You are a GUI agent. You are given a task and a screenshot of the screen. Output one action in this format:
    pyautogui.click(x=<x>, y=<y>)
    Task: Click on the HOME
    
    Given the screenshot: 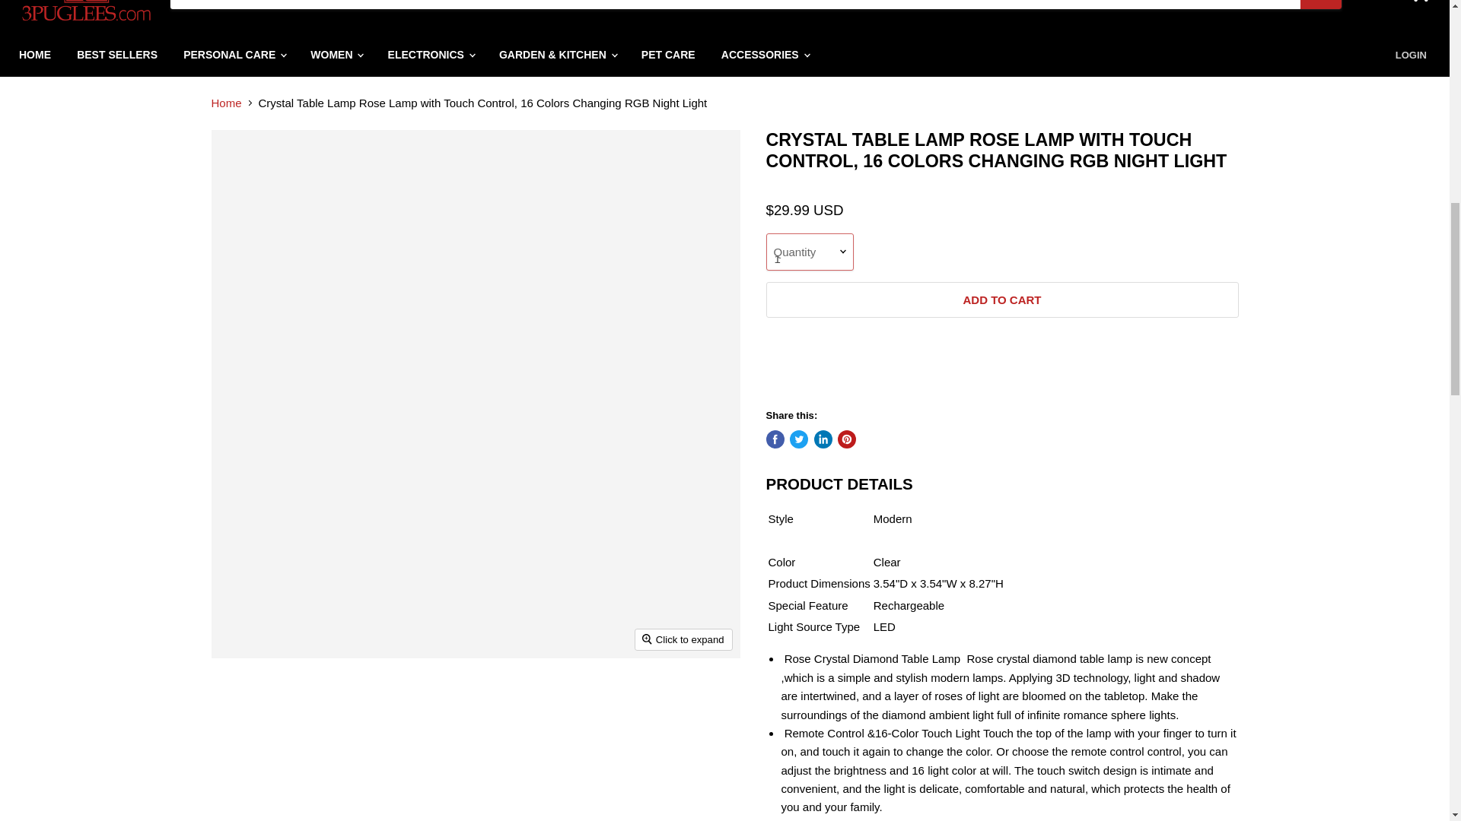 What is the action you would take?
    pyautogui.click(x=35, y=55)
    